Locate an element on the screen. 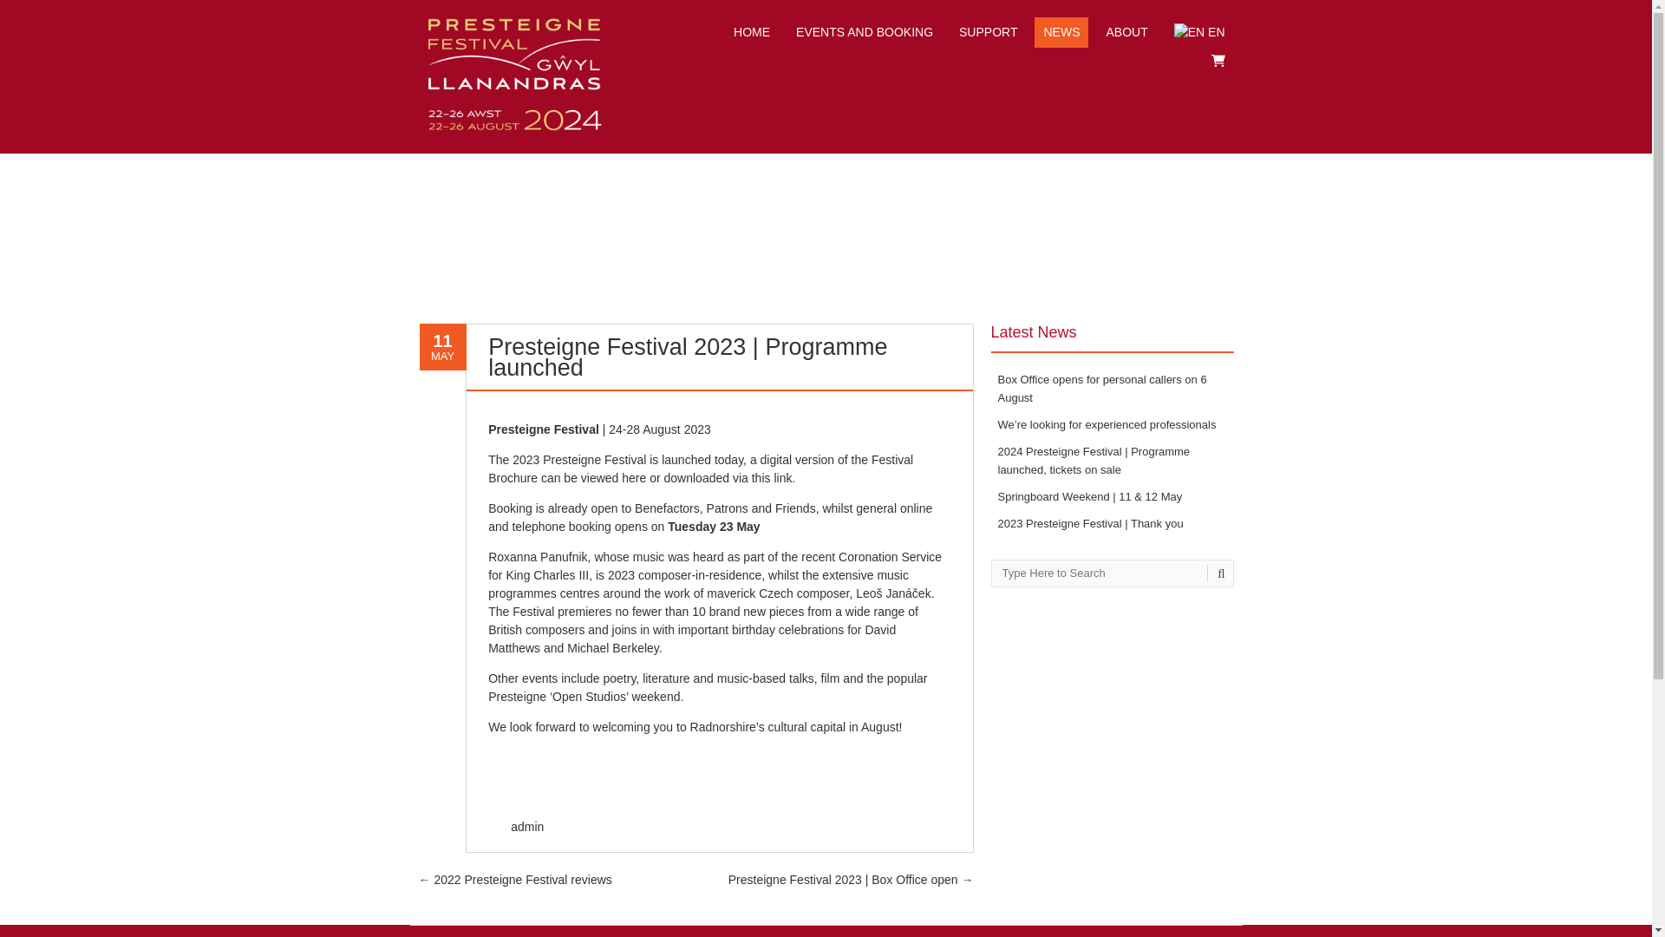 This screenshot has width=1665, height=937. HOME is located at coordinates (751, 33).